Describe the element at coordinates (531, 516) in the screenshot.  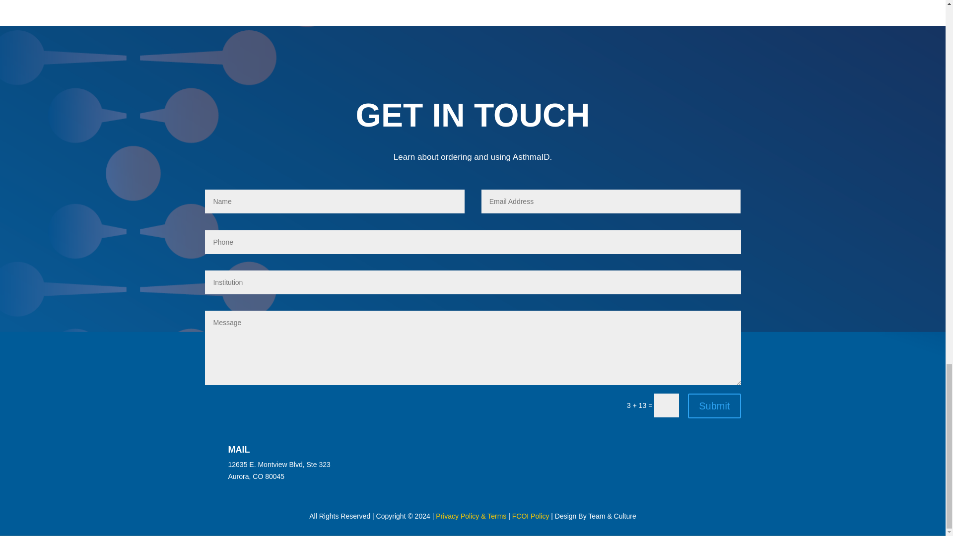
I see `FCOI Policy` at that location.